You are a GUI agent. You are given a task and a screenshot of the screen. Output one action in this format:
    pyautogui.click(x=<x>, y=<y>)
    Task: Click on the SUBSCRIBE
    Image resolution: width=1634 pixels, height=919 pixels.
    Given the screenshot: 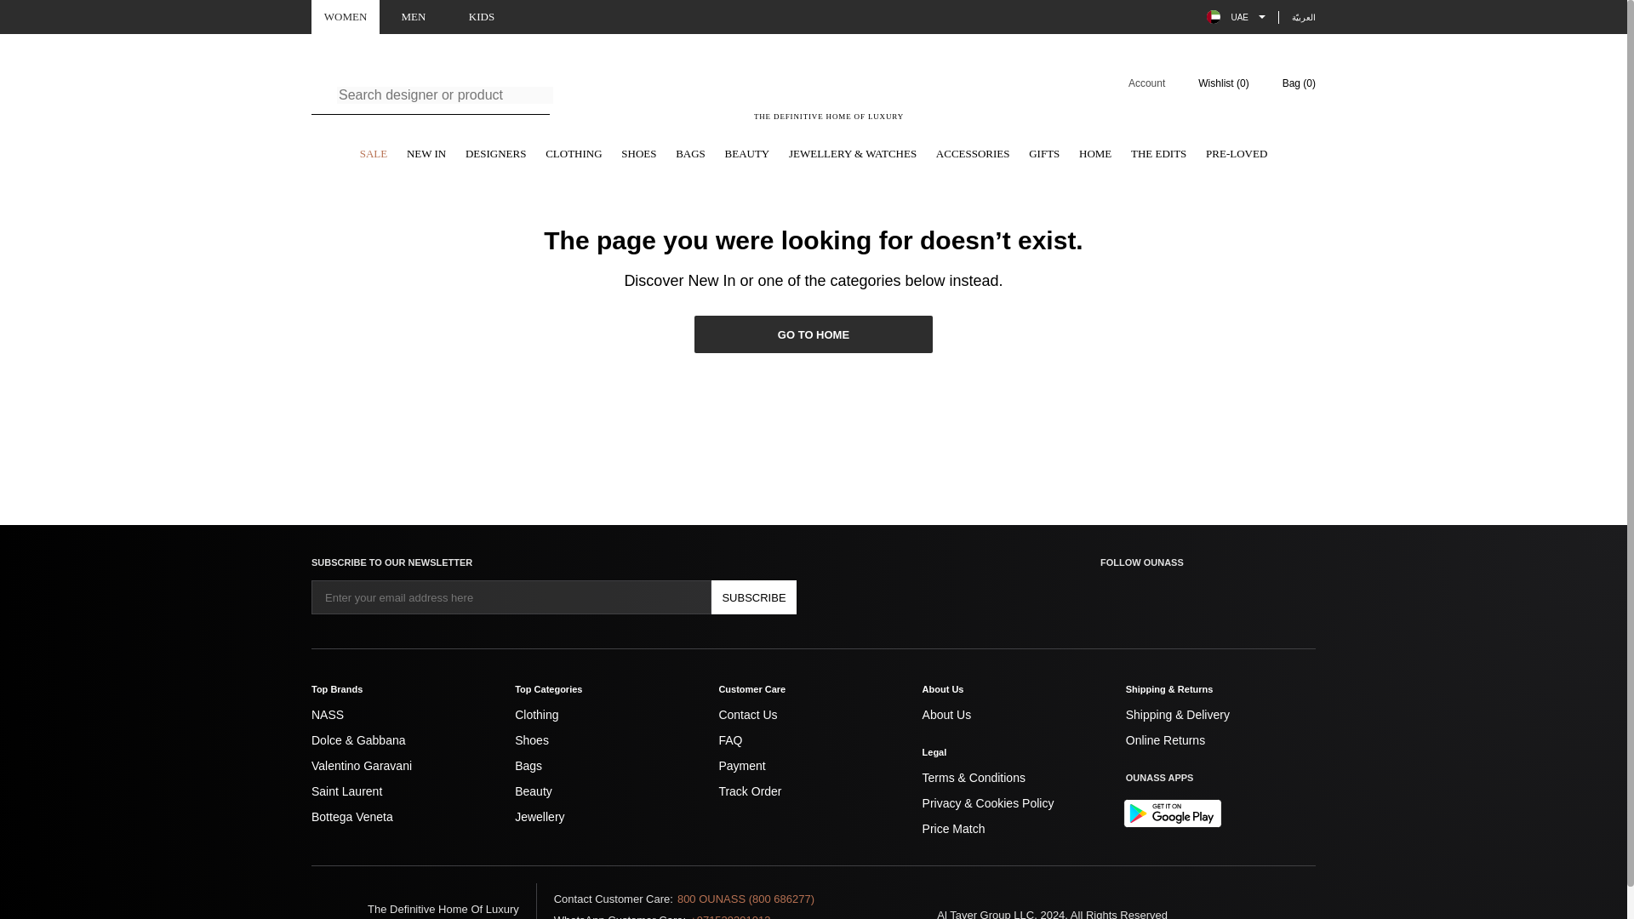 What is the action you would take?
    pyautogui.click(x=754, y=597)
    